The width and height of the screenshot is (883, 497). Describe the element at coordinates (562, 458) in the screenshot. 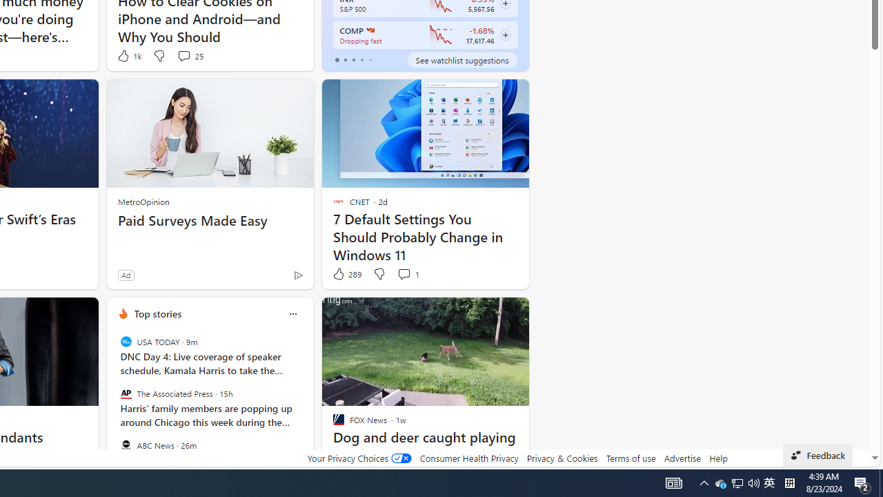

I see `Privacy & Cookies` at that location.